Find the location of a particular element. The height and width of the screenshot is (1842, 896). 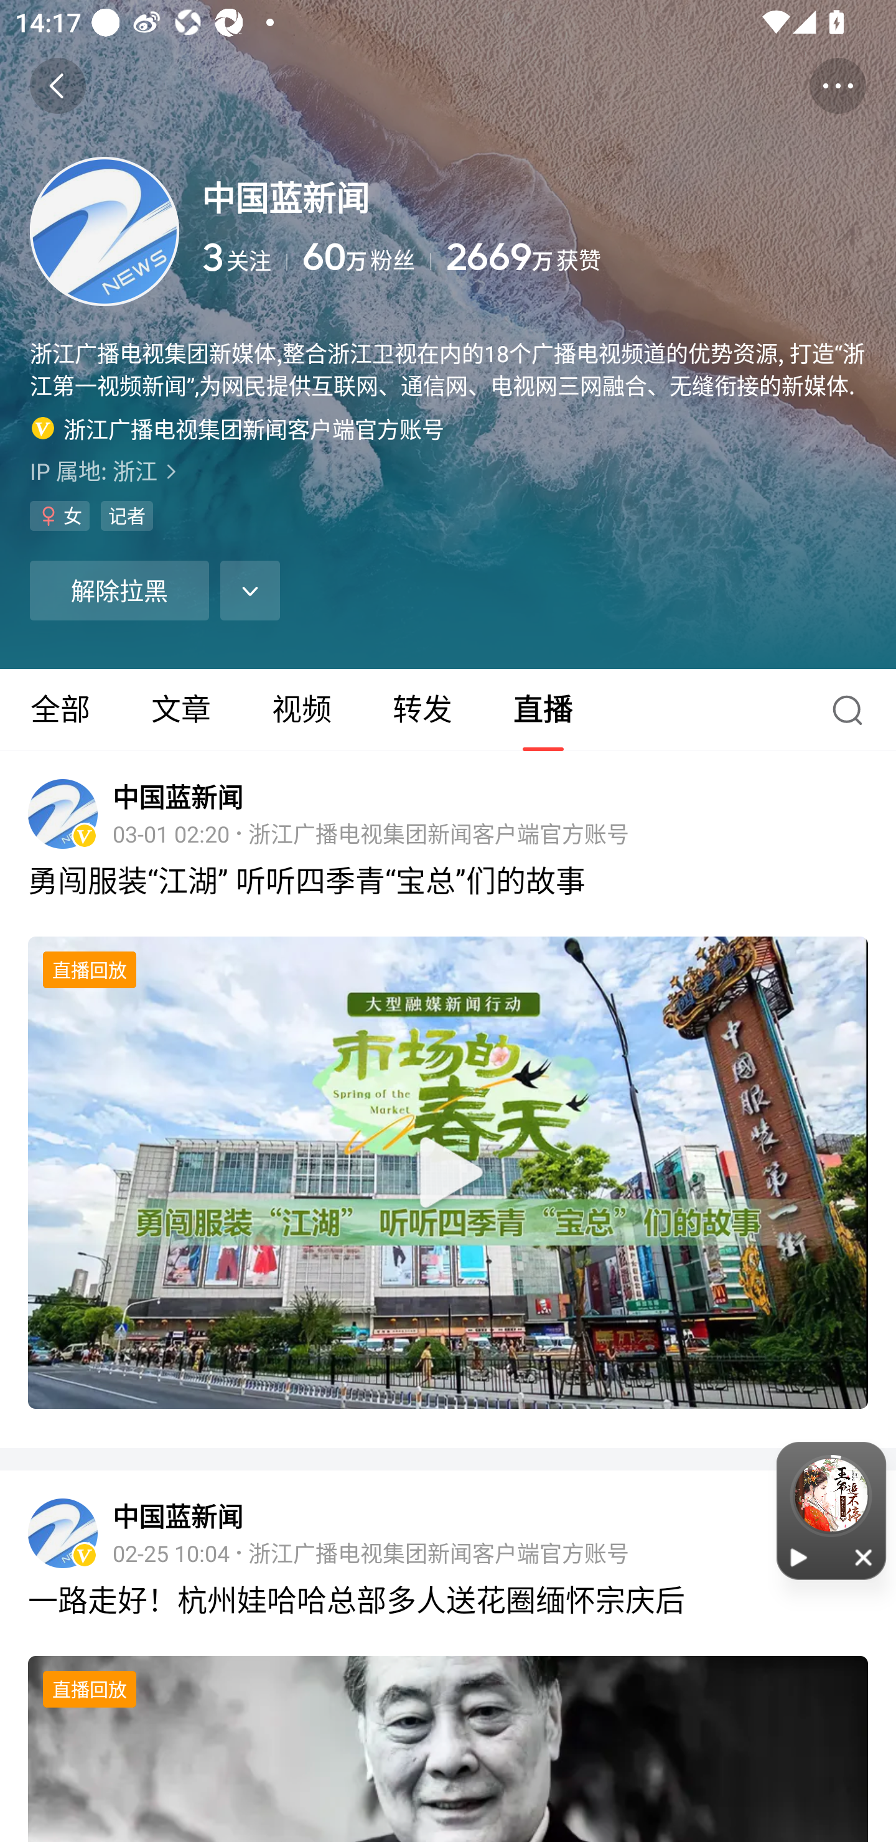

中国蓝新闻头像 is located at coordinates (62, 814).